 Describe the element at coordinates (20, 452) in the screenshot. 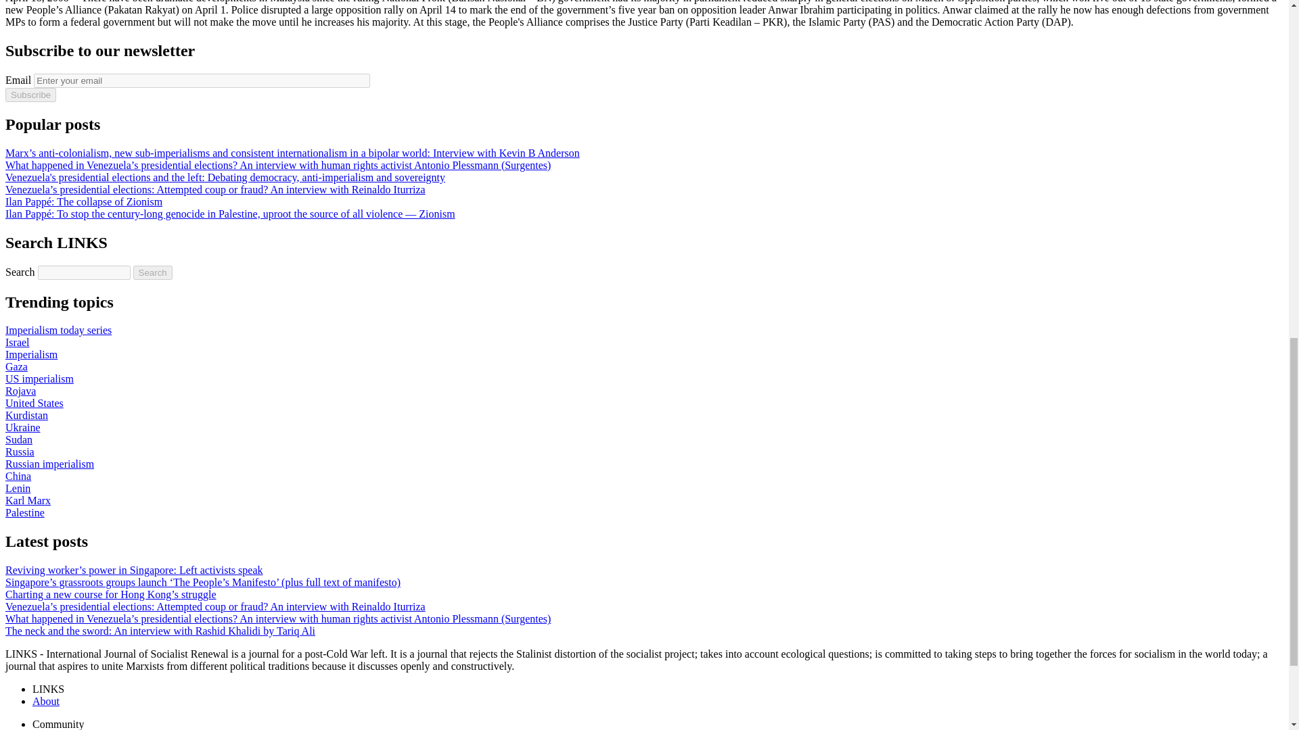

I see `Russia` at that location.